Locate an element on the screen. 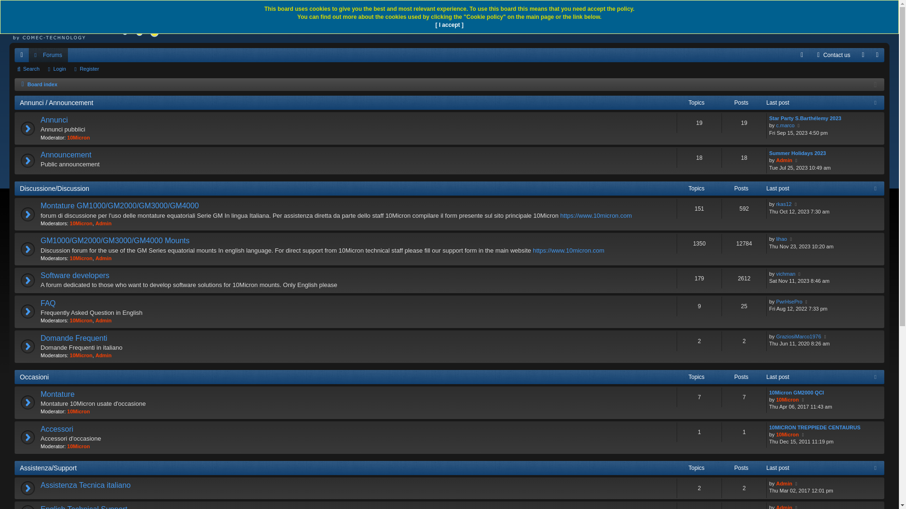 The width and height of the screenshot is (906, 509). Annunci / Announcement is located at coordinates (57, 103).